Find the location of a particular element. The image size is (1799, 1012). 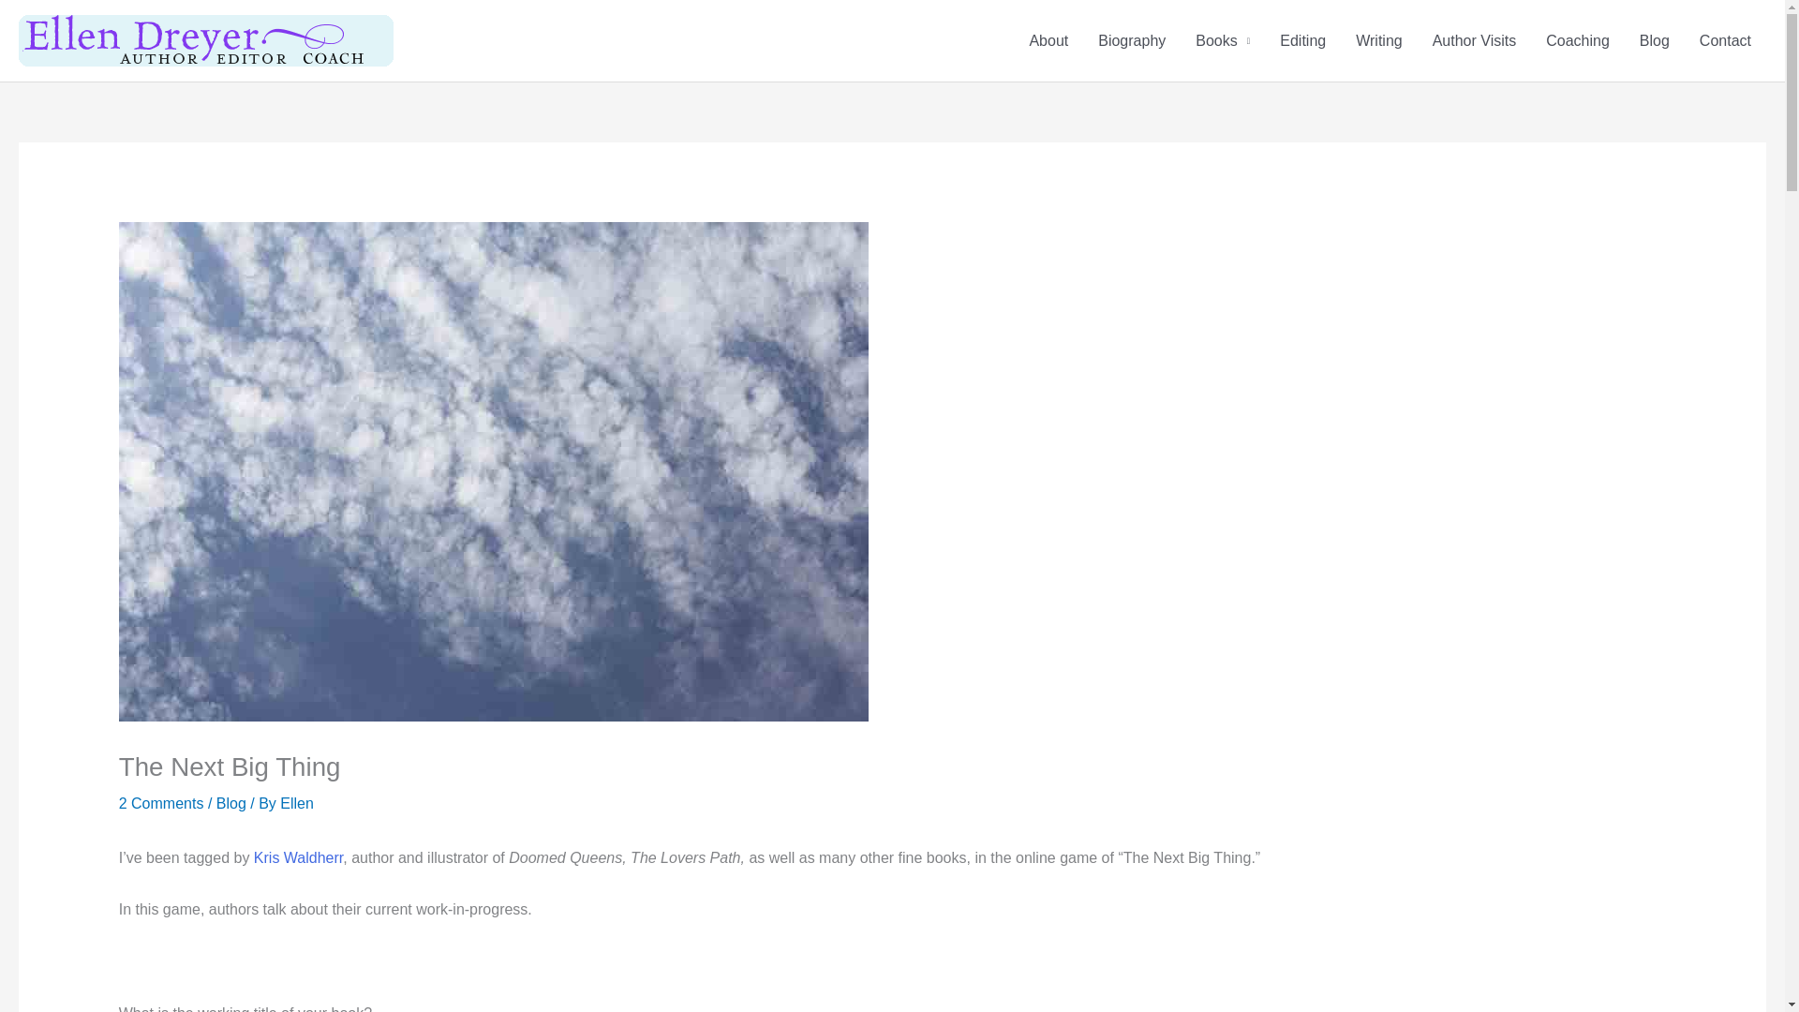

Editing is located at coordinates (1302, 41).